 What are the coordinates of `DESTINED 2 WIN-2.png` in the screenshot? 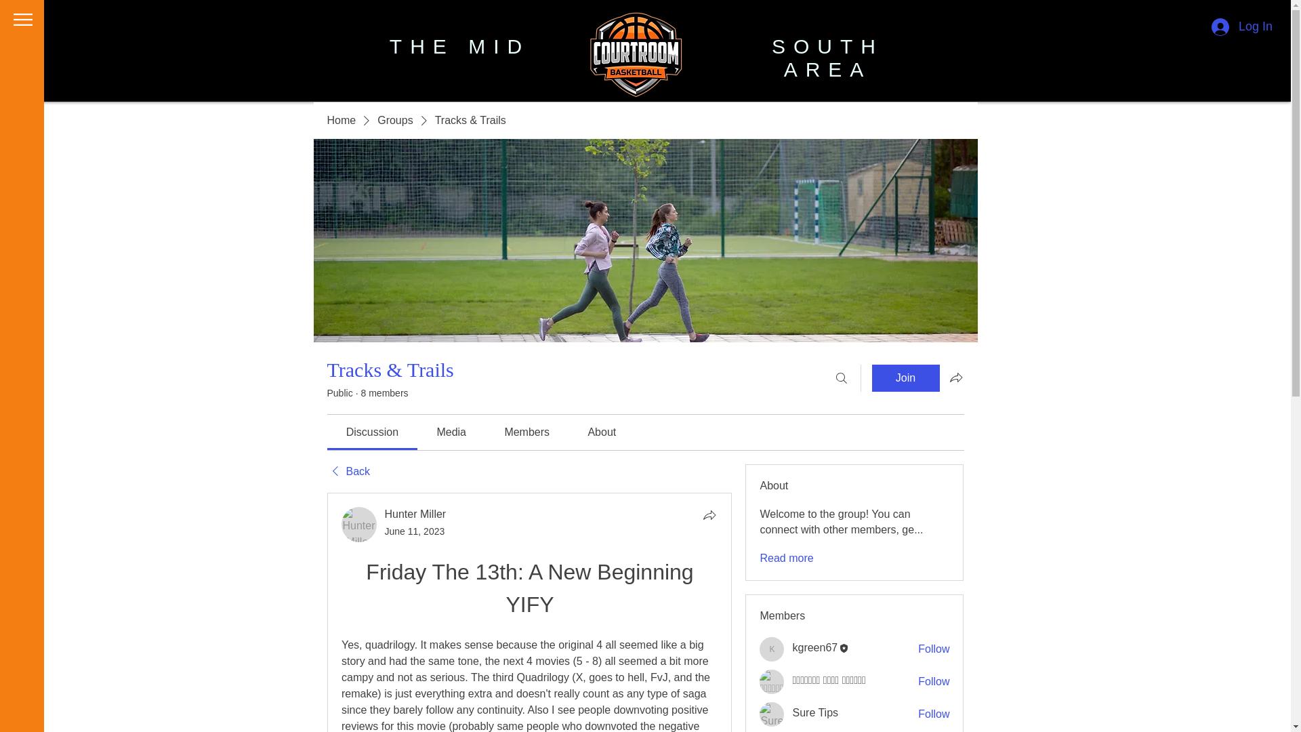 It's located at (634, 60).